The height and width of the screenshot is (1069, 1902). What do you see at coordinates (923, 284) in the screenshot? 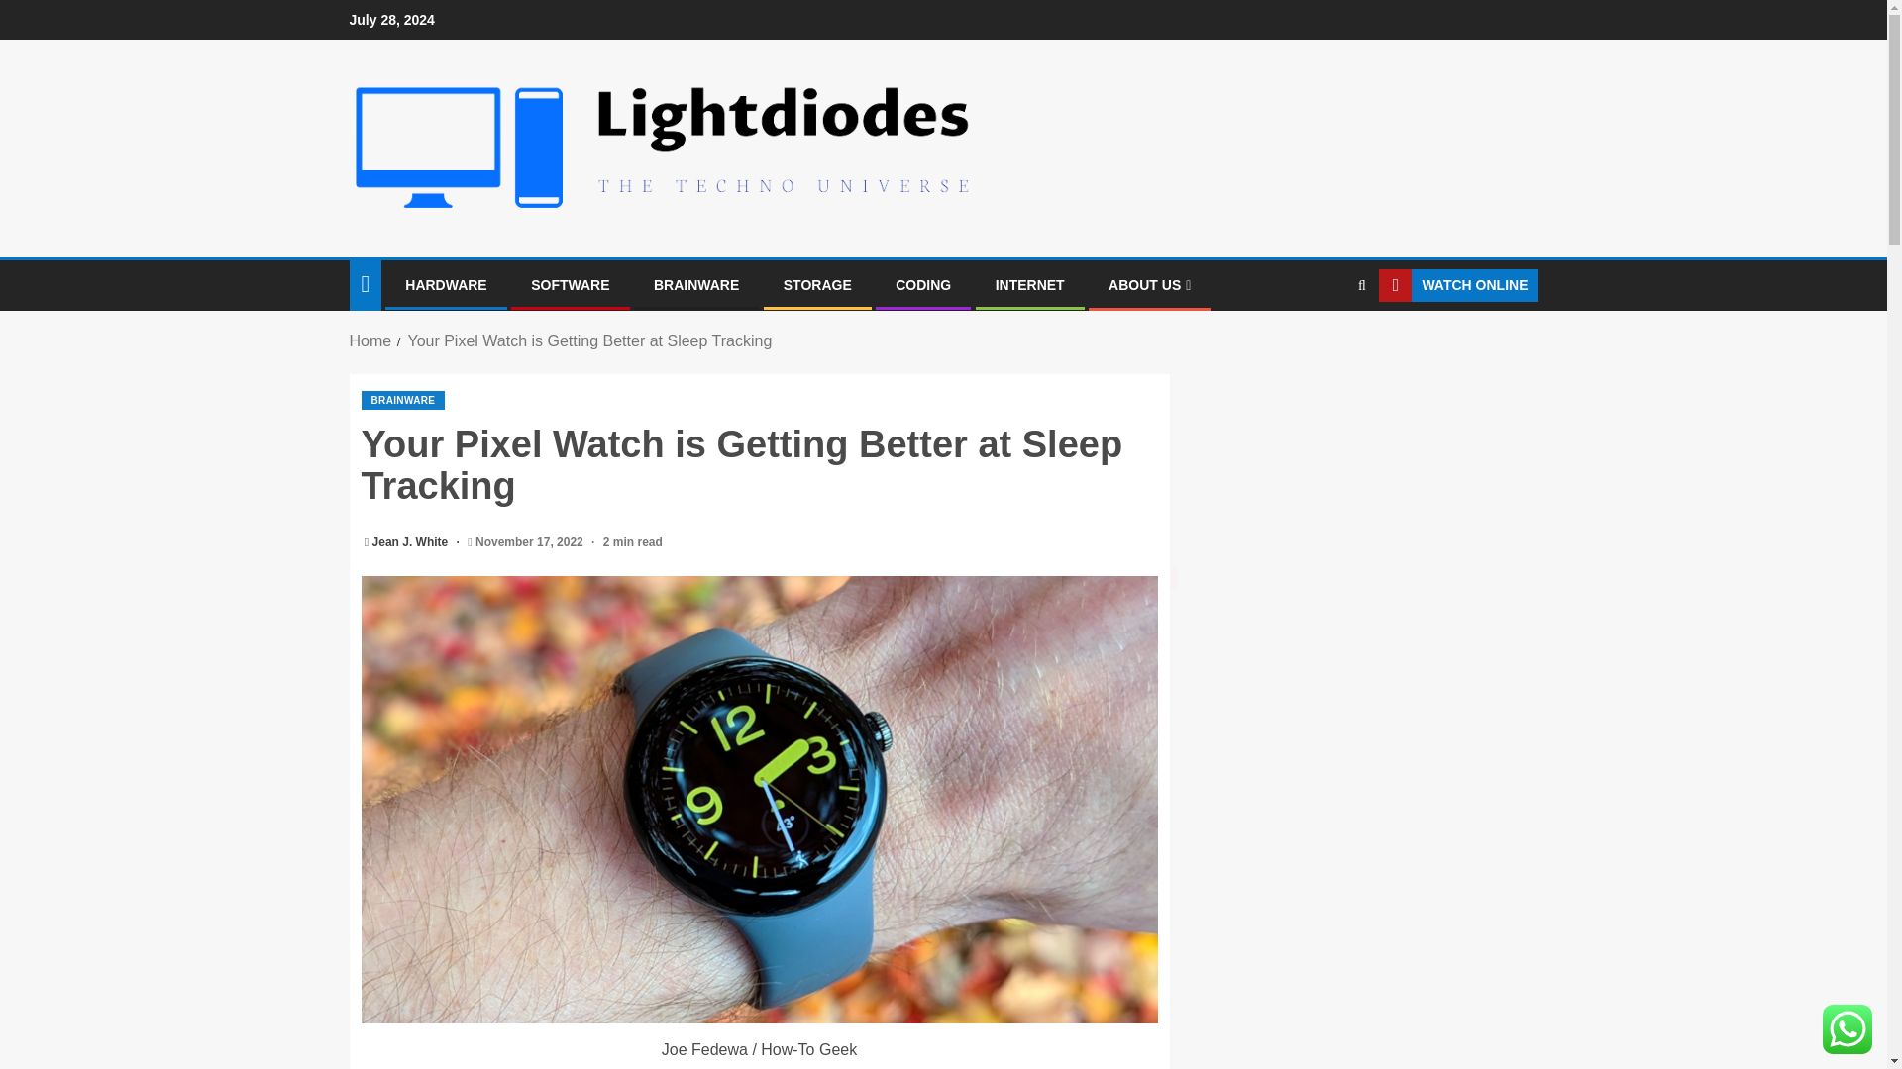
I see `CODING` at bounding box center [923, 284].